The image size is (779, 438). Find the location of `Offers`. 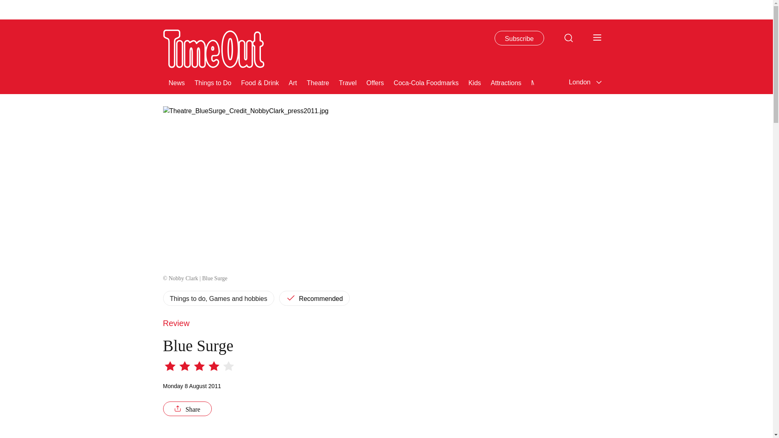

Offers is located at coordinates (375, 82).